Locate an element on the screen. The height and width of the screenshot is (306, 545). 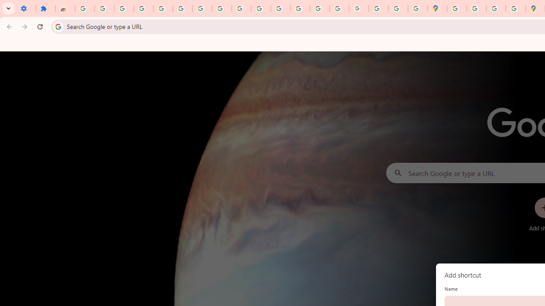
Sign in - Google Accounts is located at coordinates (182, 8).